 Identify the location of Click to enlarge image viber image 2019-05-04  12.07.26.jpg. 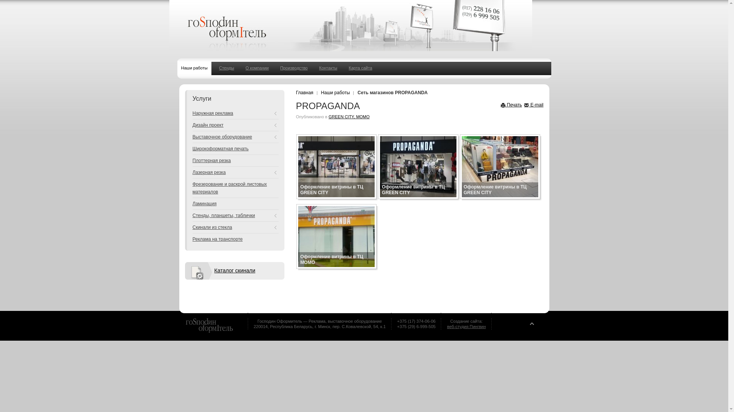
(336, 237).